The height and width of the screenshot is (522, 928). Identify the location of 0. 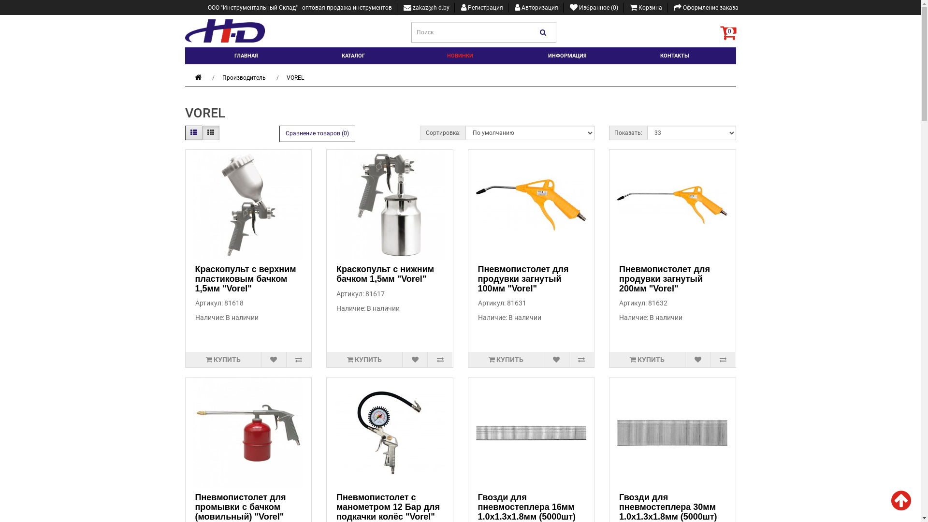
(728, 32).